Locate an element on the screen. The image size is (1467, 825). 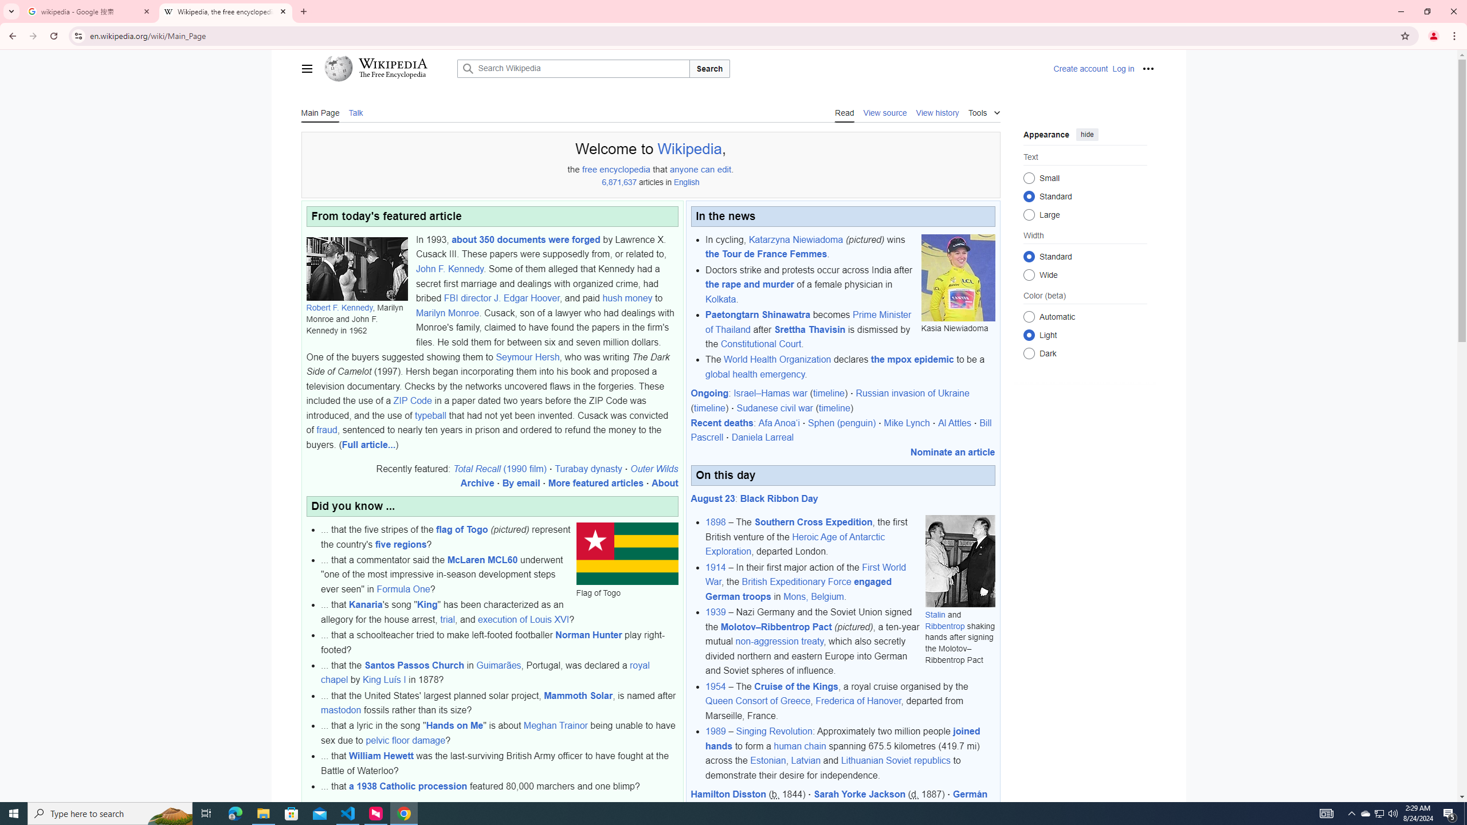
Southern Cross Expedition is located at coordinates (813, 522).